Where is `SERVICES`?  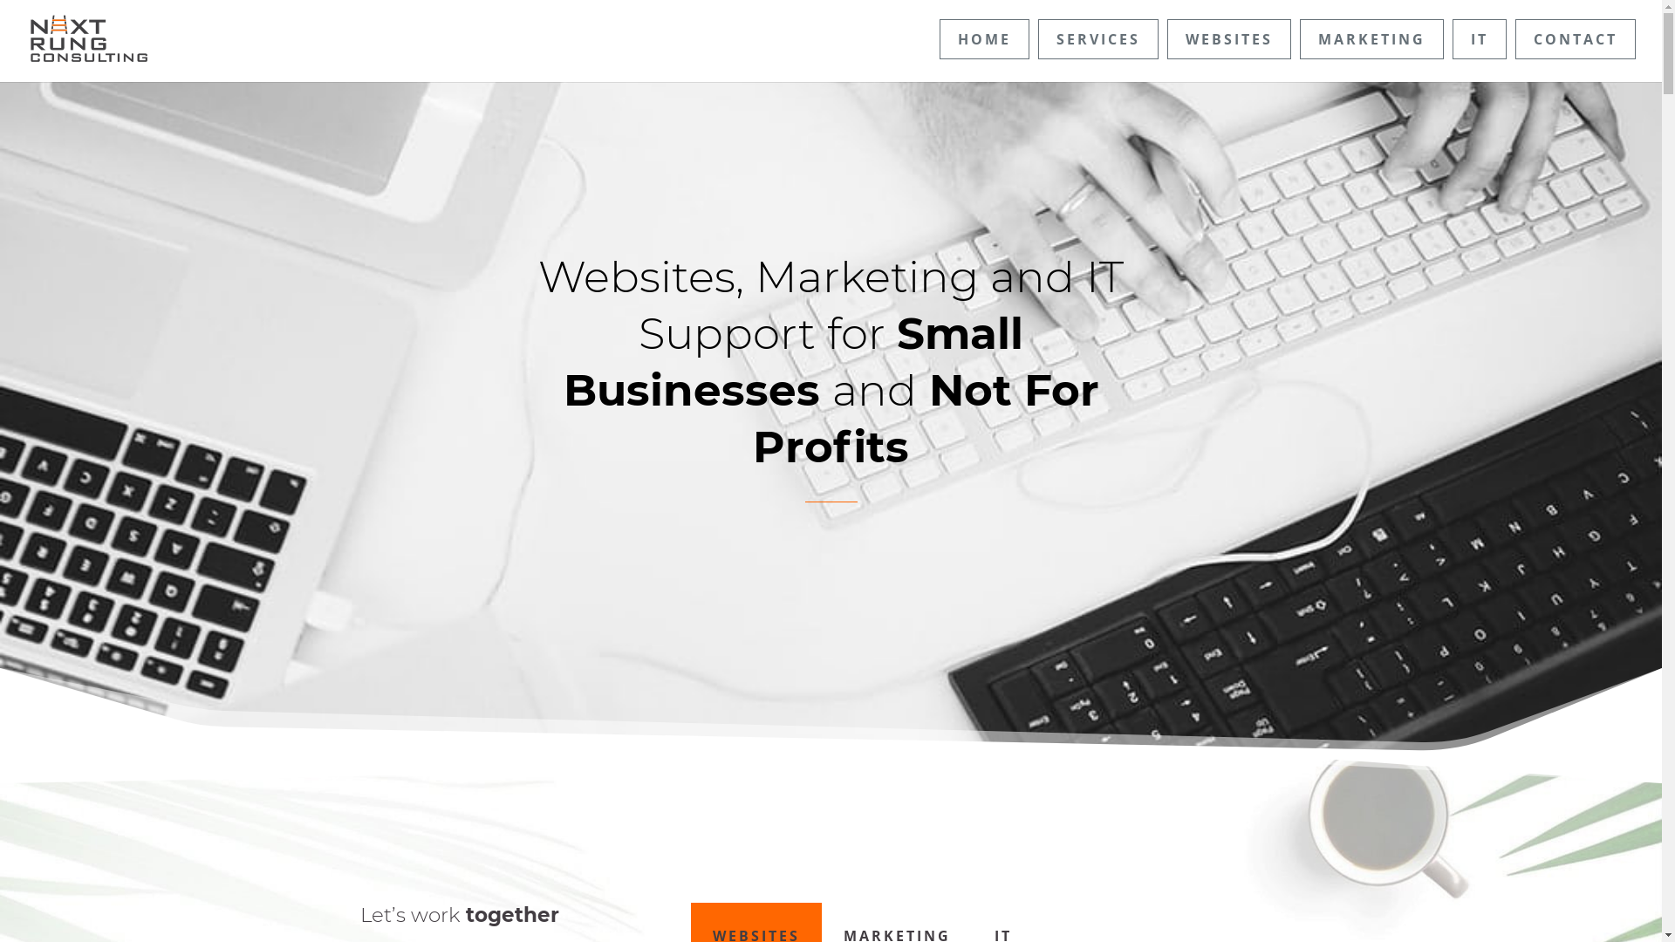
SERVICES is located at coordinates (1098, 39).